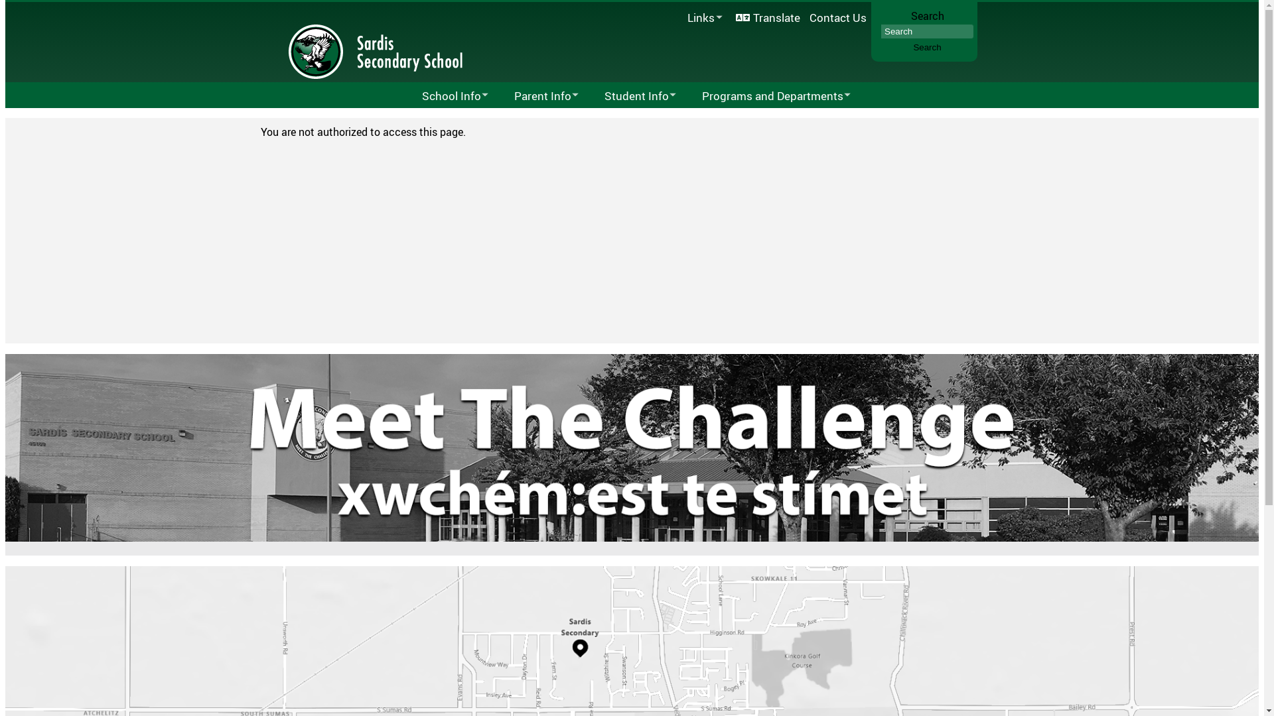 The width and height of the screenshot is (1274, 716). What do you see at coordinates (705, 121) in the screenshot?
I see `Alumni` at bounding box center [705, 121].